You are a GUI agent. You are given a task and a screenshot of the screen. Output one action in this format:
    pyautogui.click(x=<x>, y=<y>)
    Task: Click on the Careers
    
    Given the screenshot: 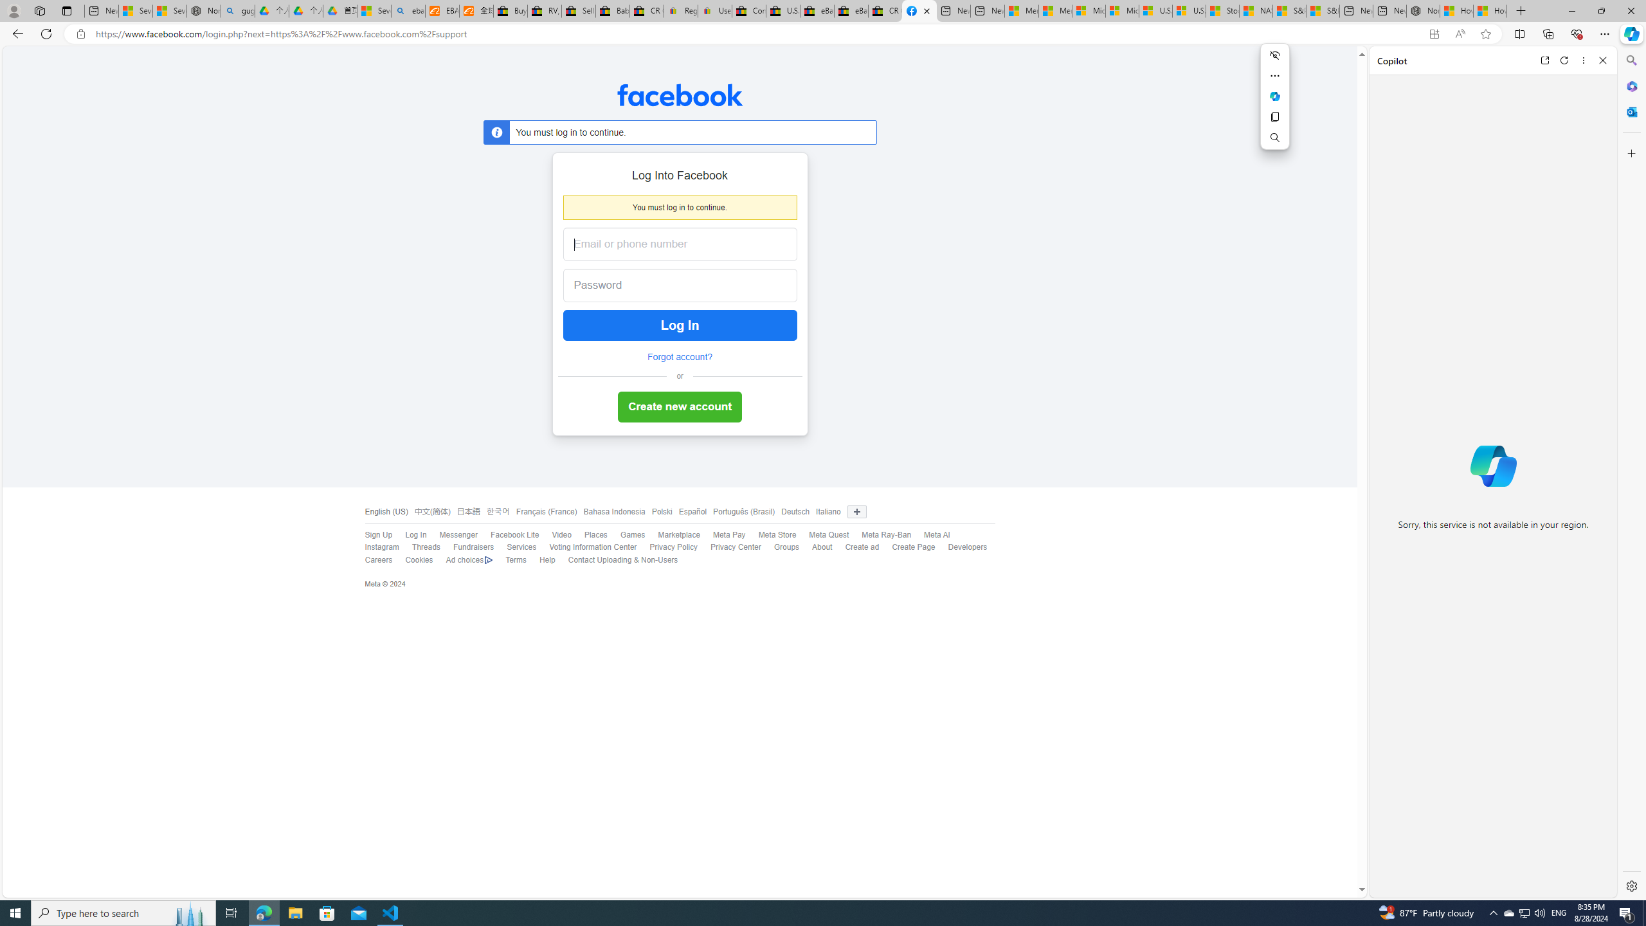 What is the action you would take?
    pyautogui.click(x=372, y=560)
    